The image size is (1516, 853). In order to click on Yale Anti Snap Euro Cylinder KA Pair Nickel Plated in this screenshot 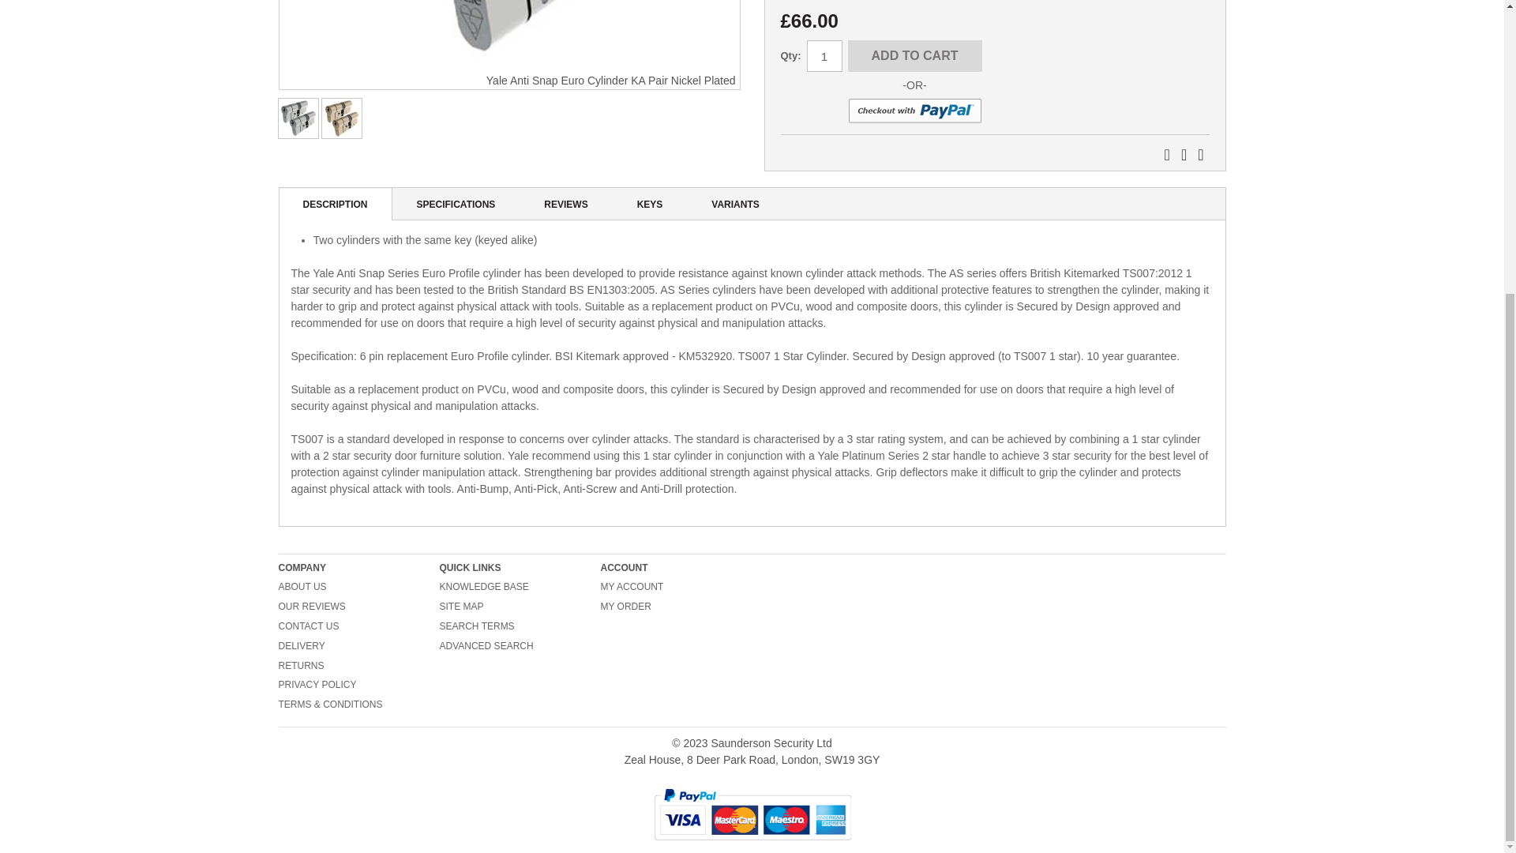, I will do `click(508, 36)`.